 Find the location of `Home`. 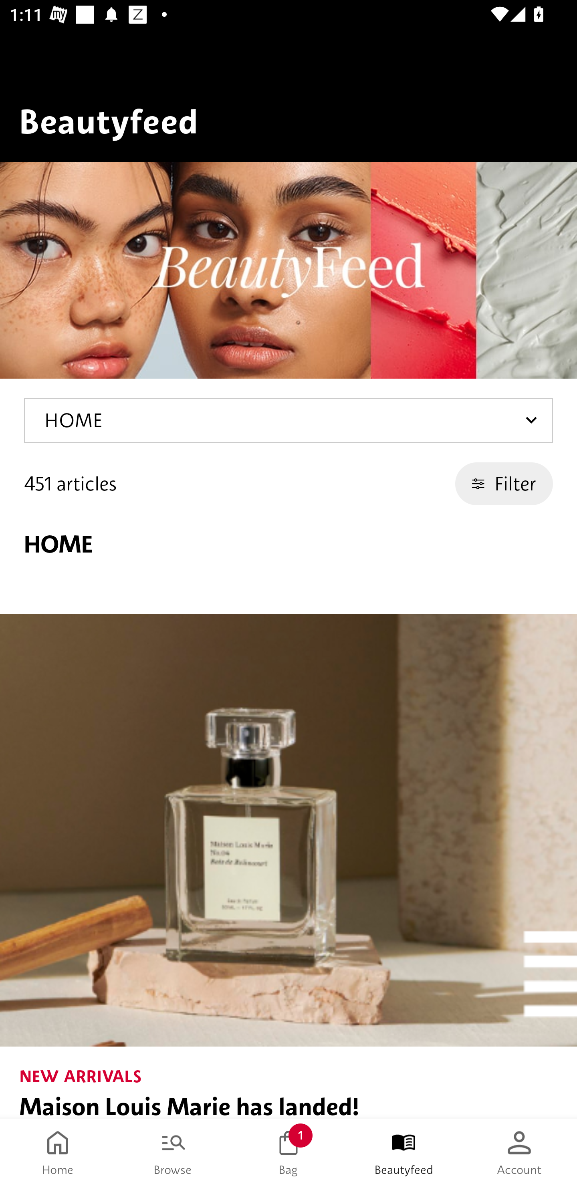

Home is located at coordinates (58, 1152).